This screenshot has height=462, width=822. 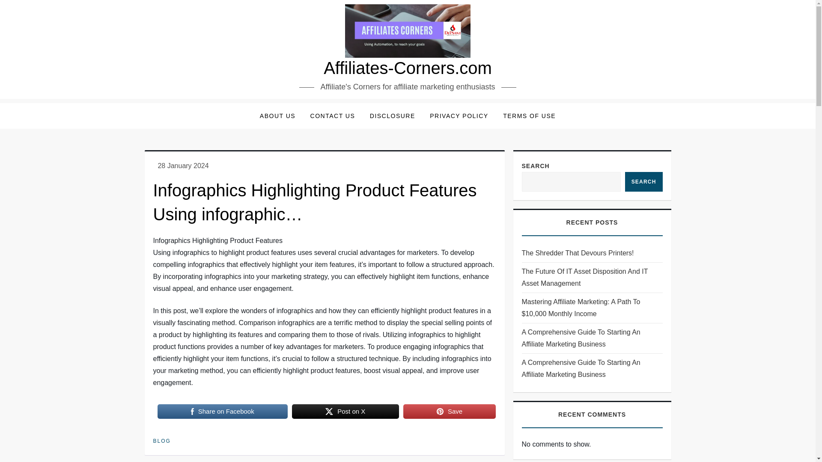 What do you see at coordinates (459, 115) in the screenshot?
I see `PRIVACY POLICY` at bounding box center [459, 115].